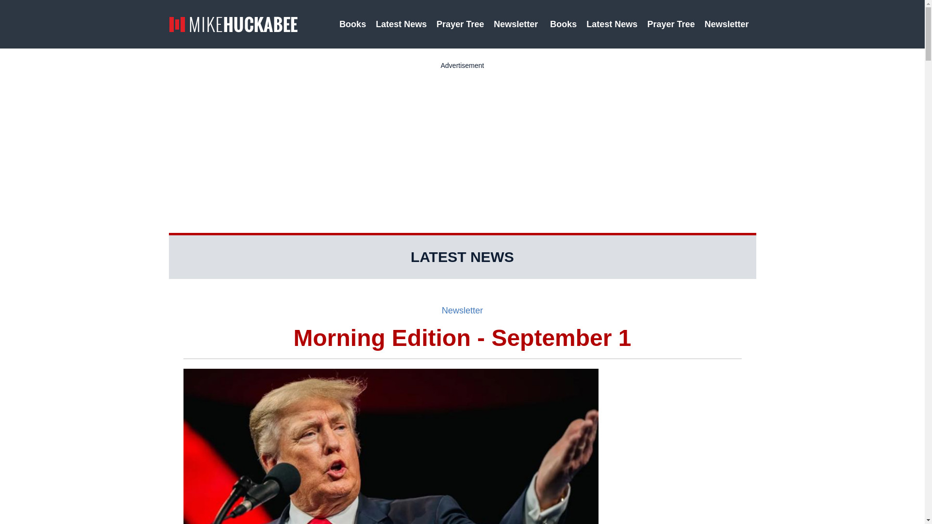  What do you see at coordinates (463, 338) in the screenshot?
I see `Morning Edition - September 1` at bounding box center [463, 338].